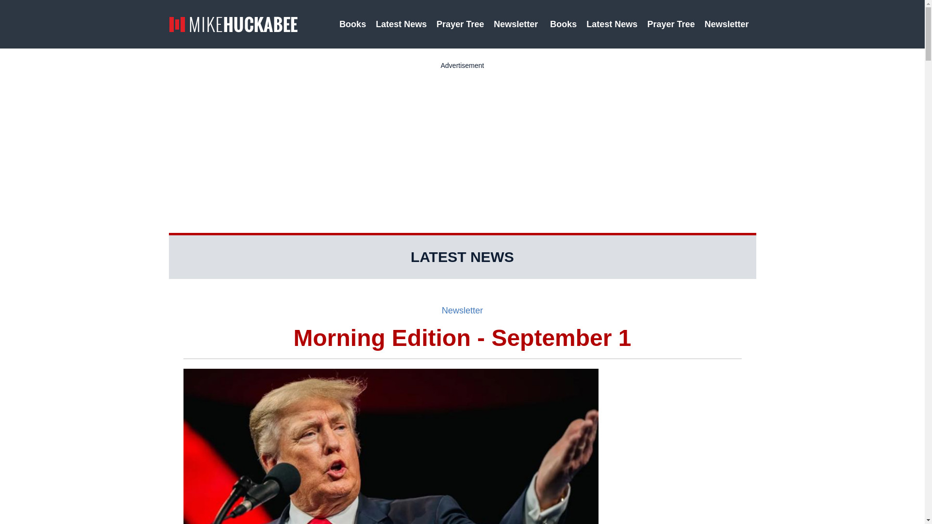  What do you see at coordinates (463, 338) in the screenshot?
I see `Morning Edition - September 1` at bounding box center [463, 338].